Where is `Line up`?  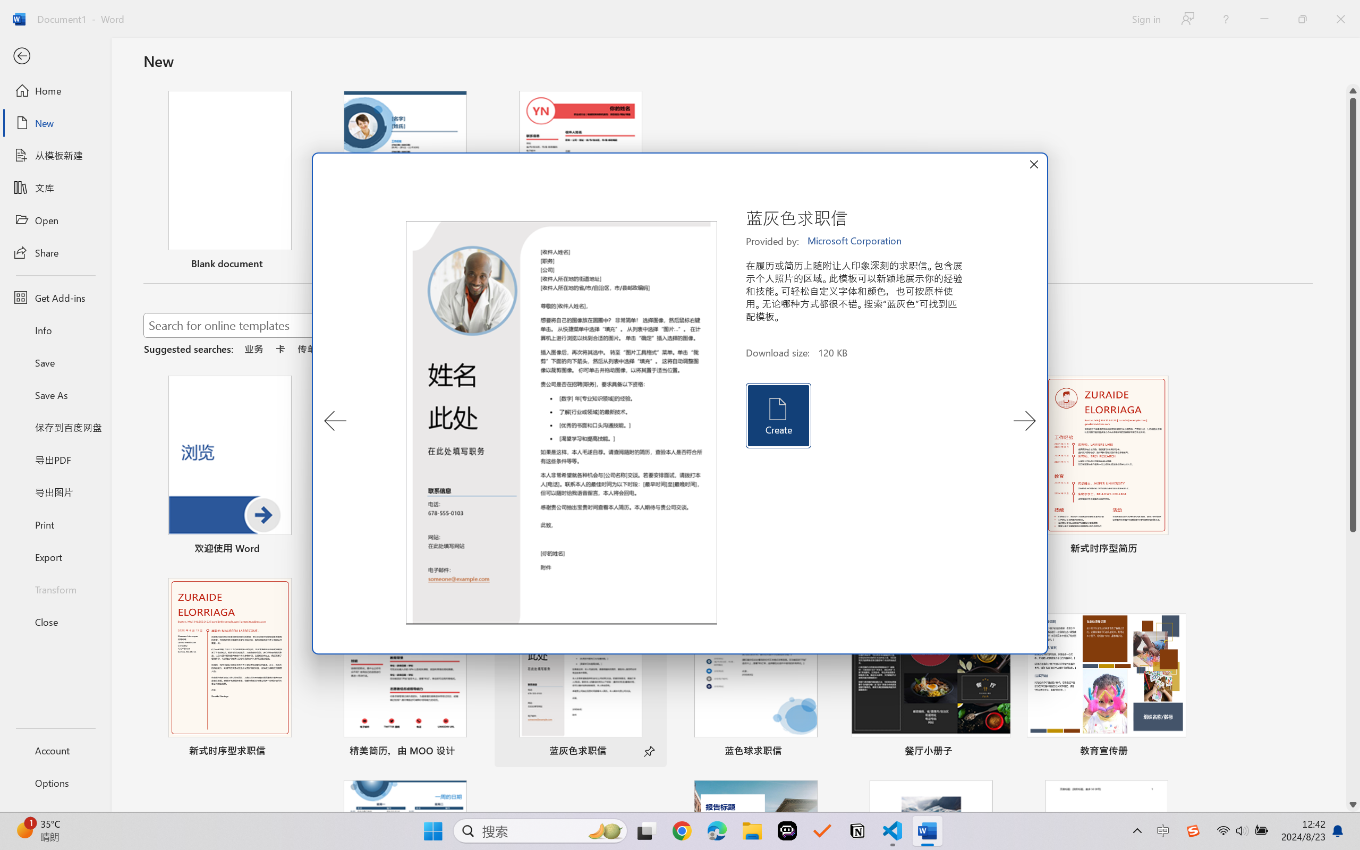 Line up is located at coordinates (1353, 91).